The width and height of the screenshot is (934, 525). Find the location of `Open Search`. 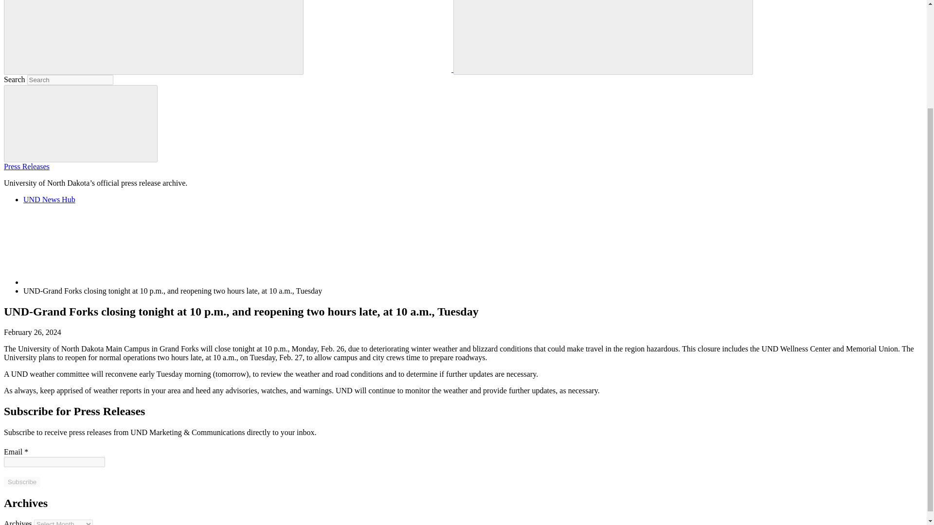

Open Search is located at coordinates (530, 36).